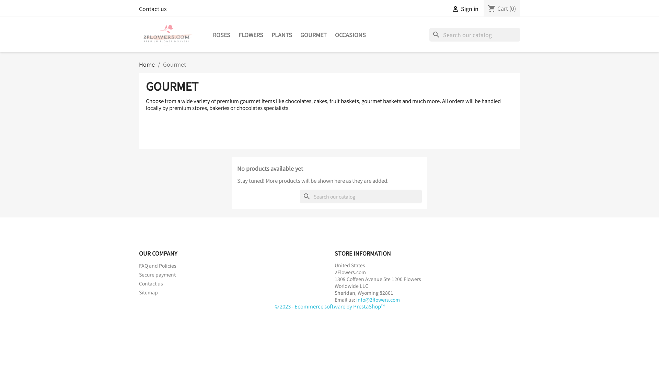  I want to click on GOURMET, so click(314, 35).